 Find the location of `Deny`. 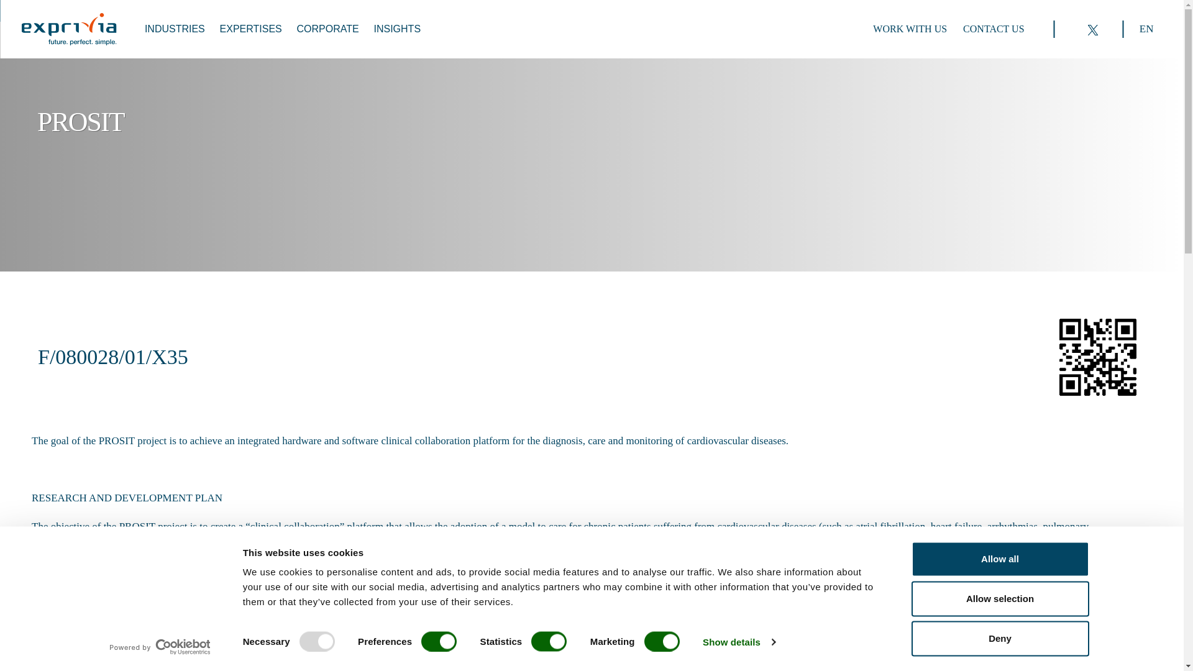

Deny is located at coordinates (999, 639).